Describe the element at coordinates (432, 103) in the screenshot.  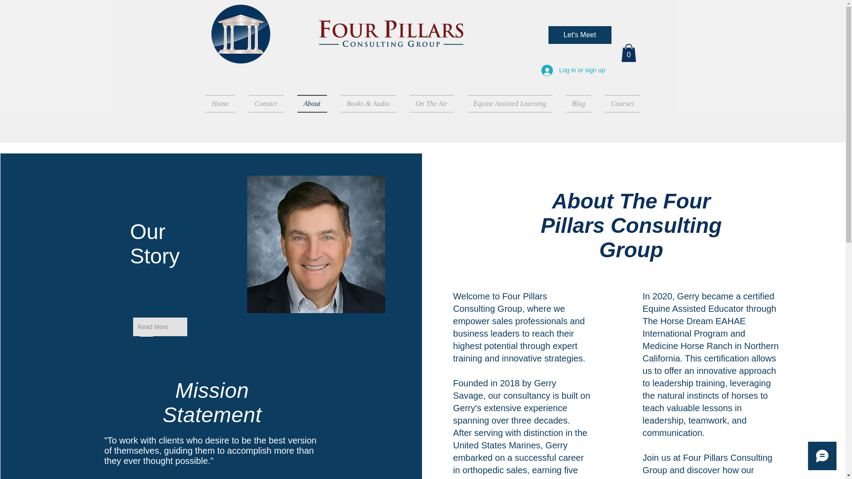
I see `On The Air` at that location.